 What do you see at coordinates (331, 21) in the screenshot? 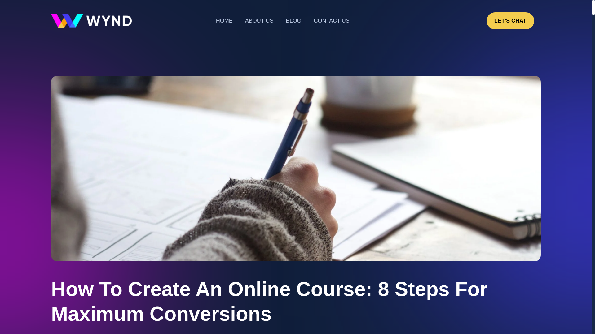
I see `CONTACT US` at bounding box center [331, 21].